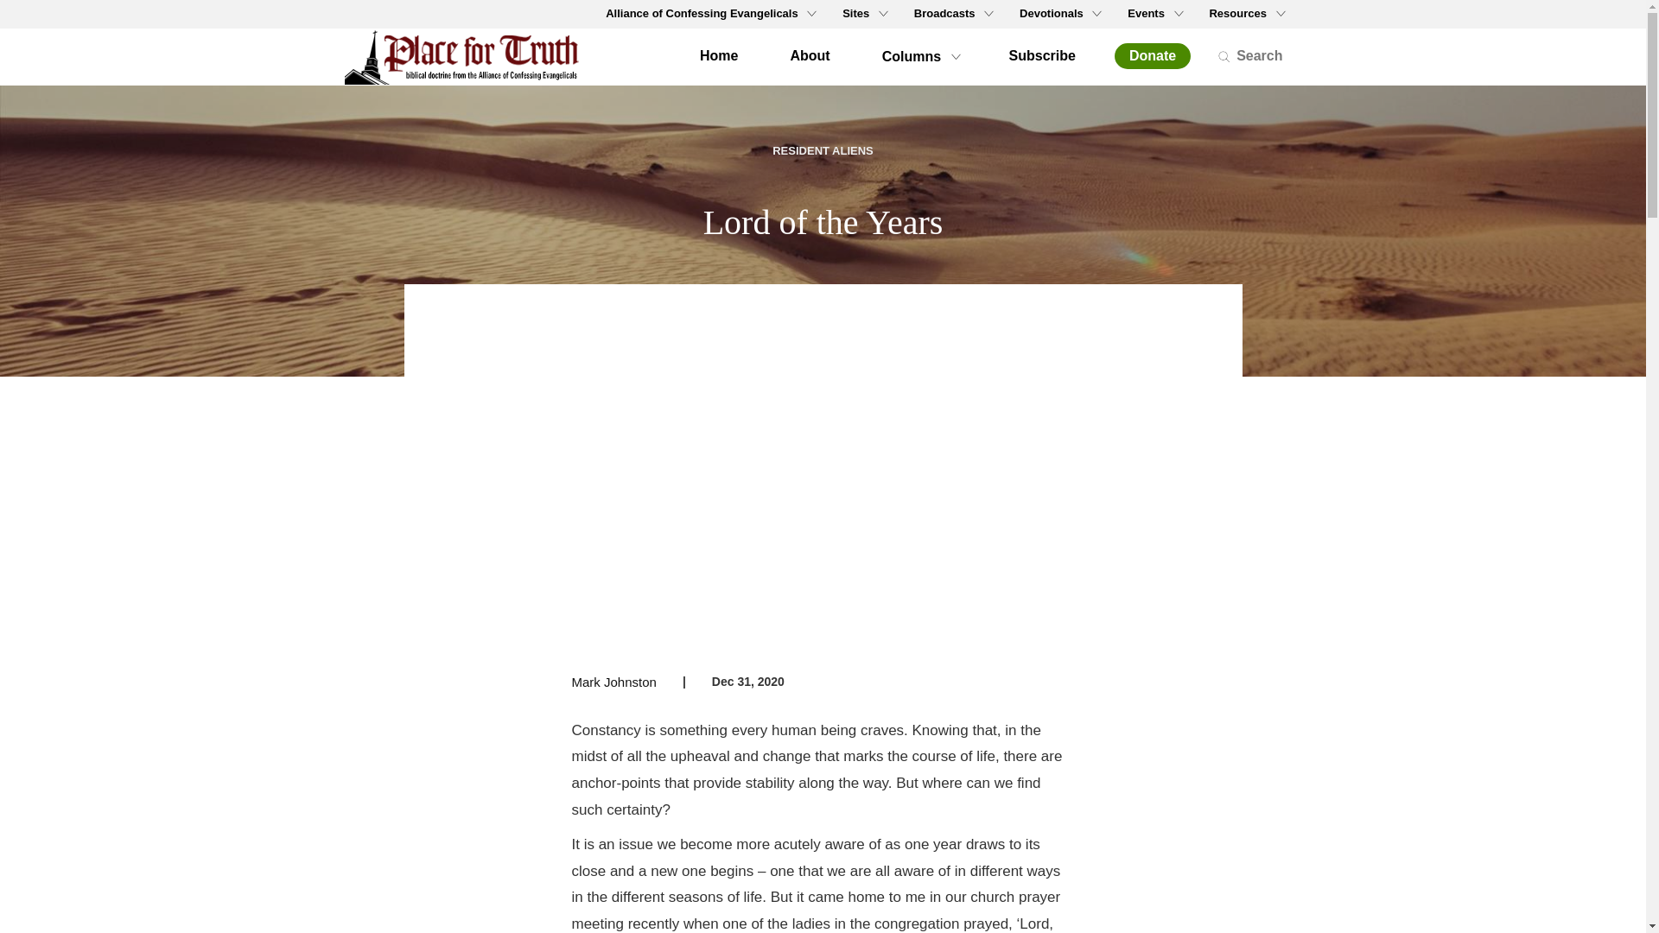 This screenshot has width=1659, height=933. What do you see at coordinates (1153, 55) in the screenshot?
I see `Donate` at bounding box center [1153, 55].